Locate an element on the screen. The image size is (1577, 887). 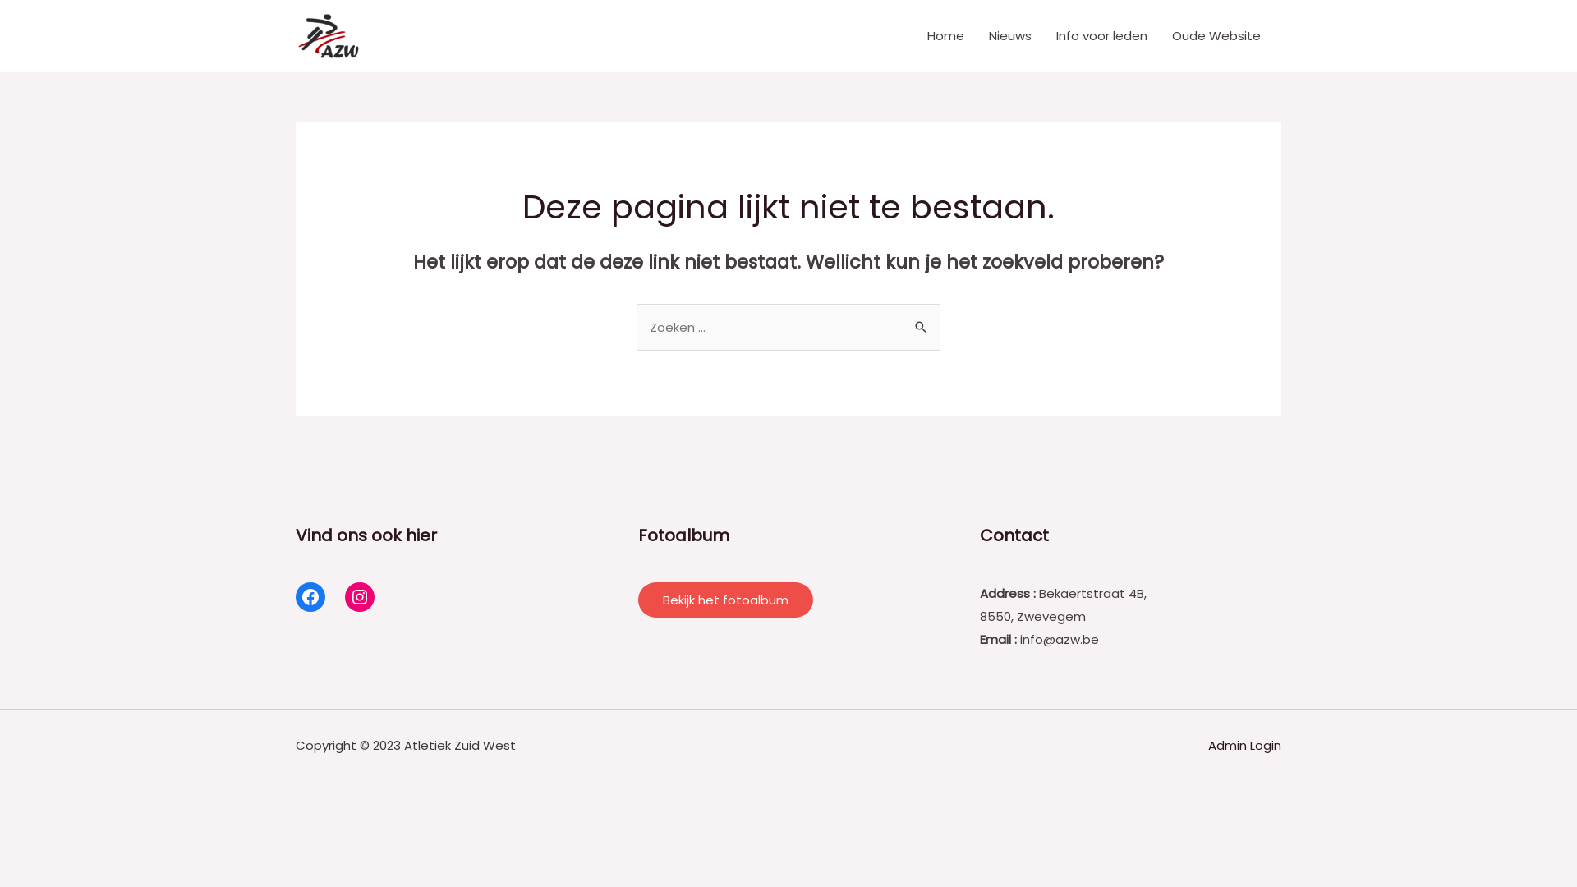
Facebook is located at coordinates (310, 597).